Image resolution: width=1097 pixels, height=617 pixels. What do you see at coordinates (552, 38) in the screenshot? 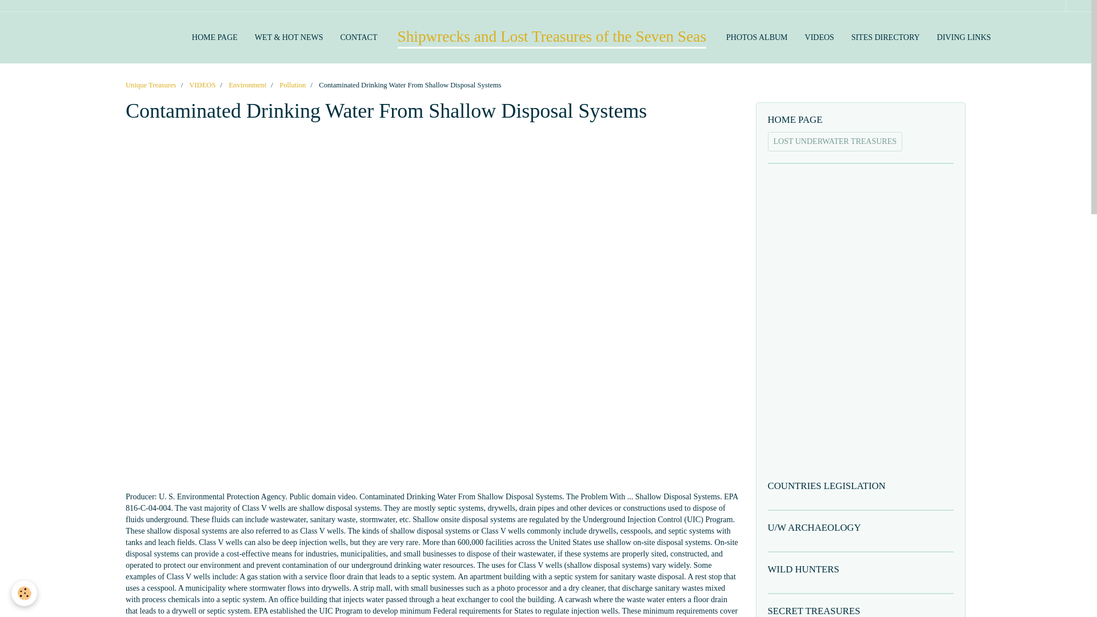
I see `Shipwrecks and Lost Treasures of the Seven Seas` at bounding box center [552, 38].